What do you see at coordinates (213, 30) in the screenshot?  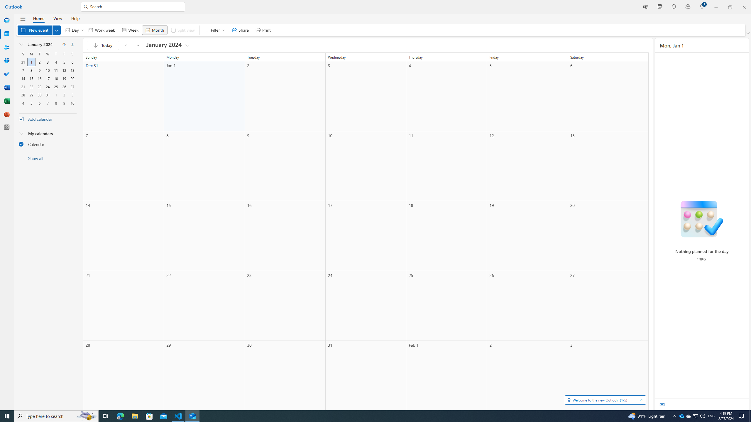 I see `Filter` at bounding box center [213, 30].